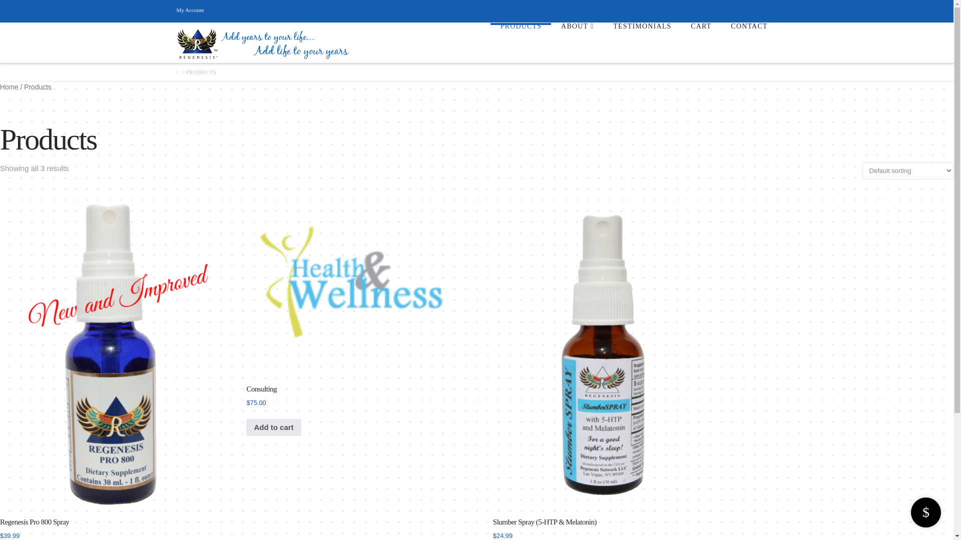 Image resolution: width=961 pixels, height=540 pixels. Describe the element at coordinates (521, 43) in the screenshot. I see `PRODUCTS` at that location.